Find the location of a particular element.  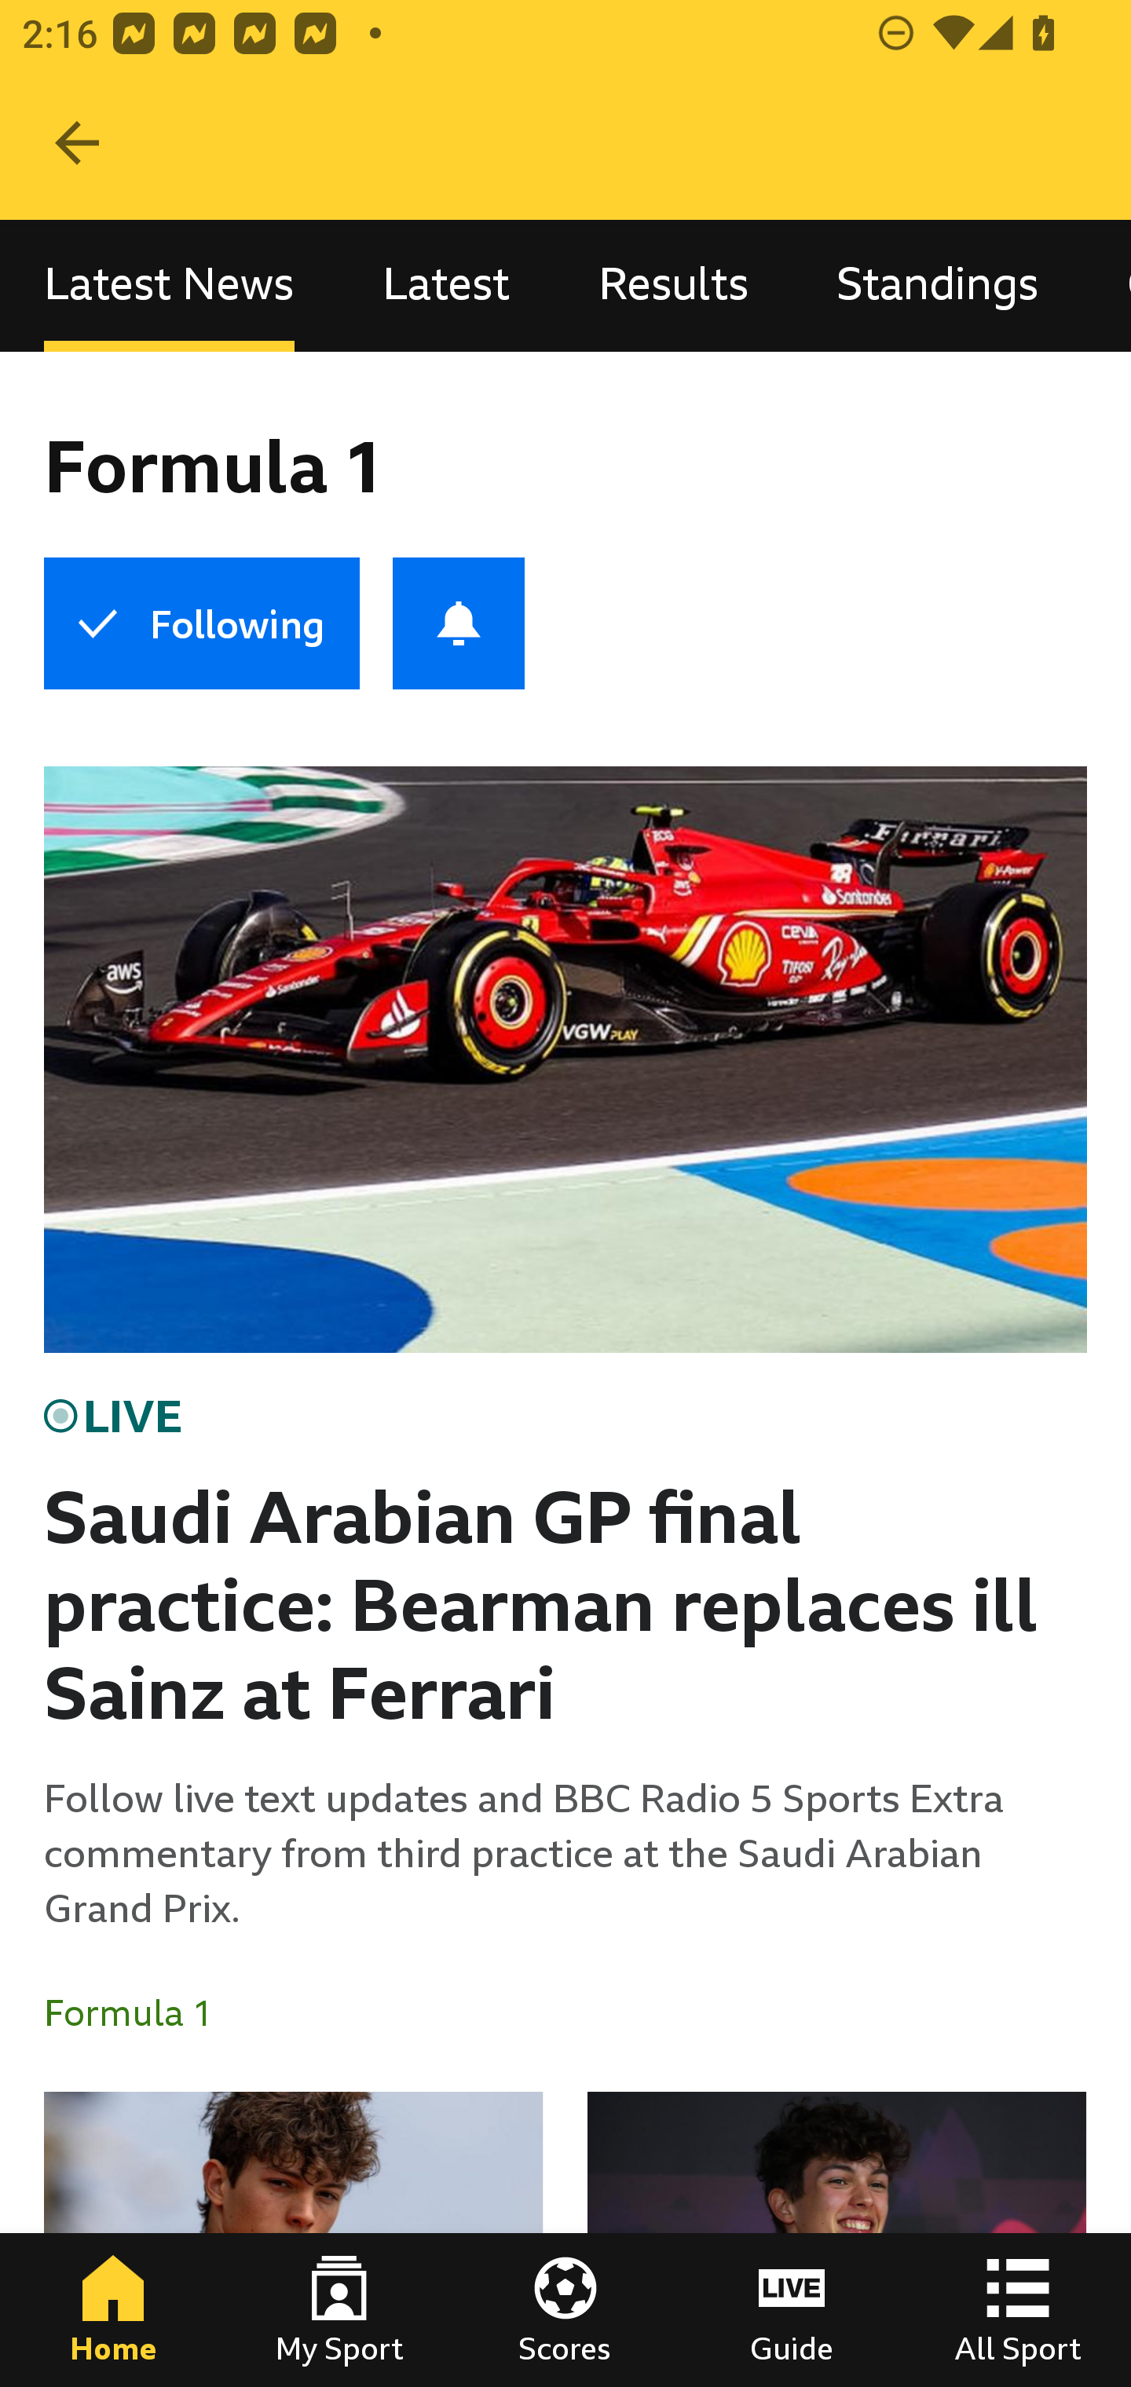

All Sport is located at coordinates (1018, 2310).